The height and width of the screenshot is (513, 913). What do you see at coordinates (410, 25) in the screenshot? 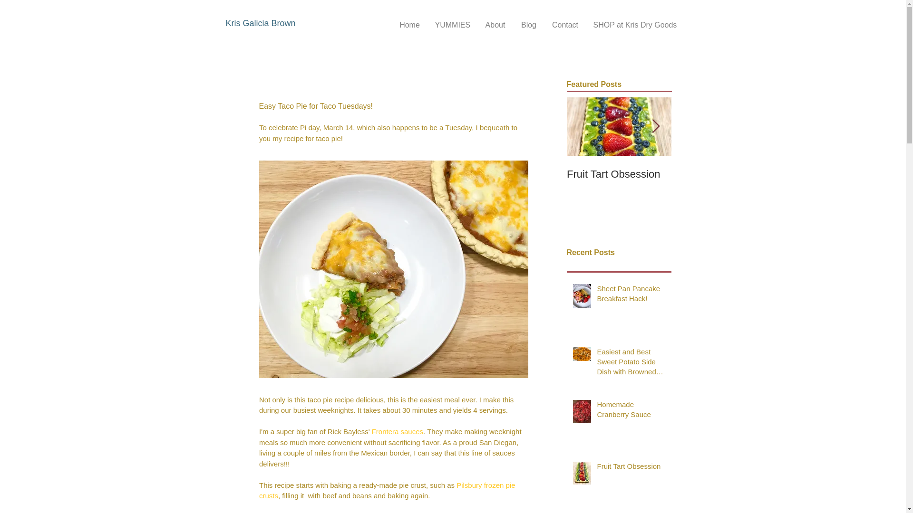
I see `Home` at bounding box center [410, 25].